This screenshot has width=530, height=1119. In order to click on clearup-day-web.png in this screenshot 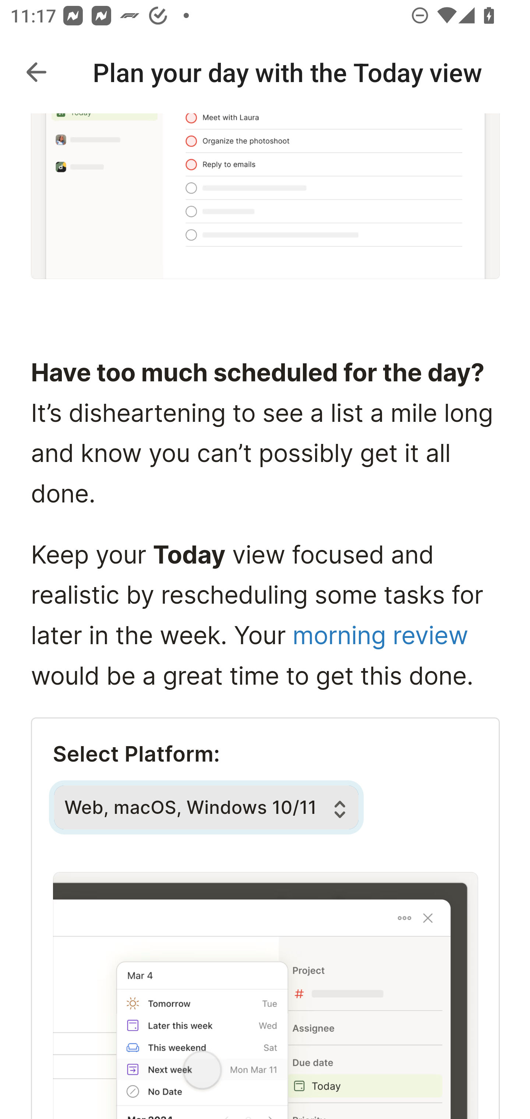, I will do `click(265, 995)`.